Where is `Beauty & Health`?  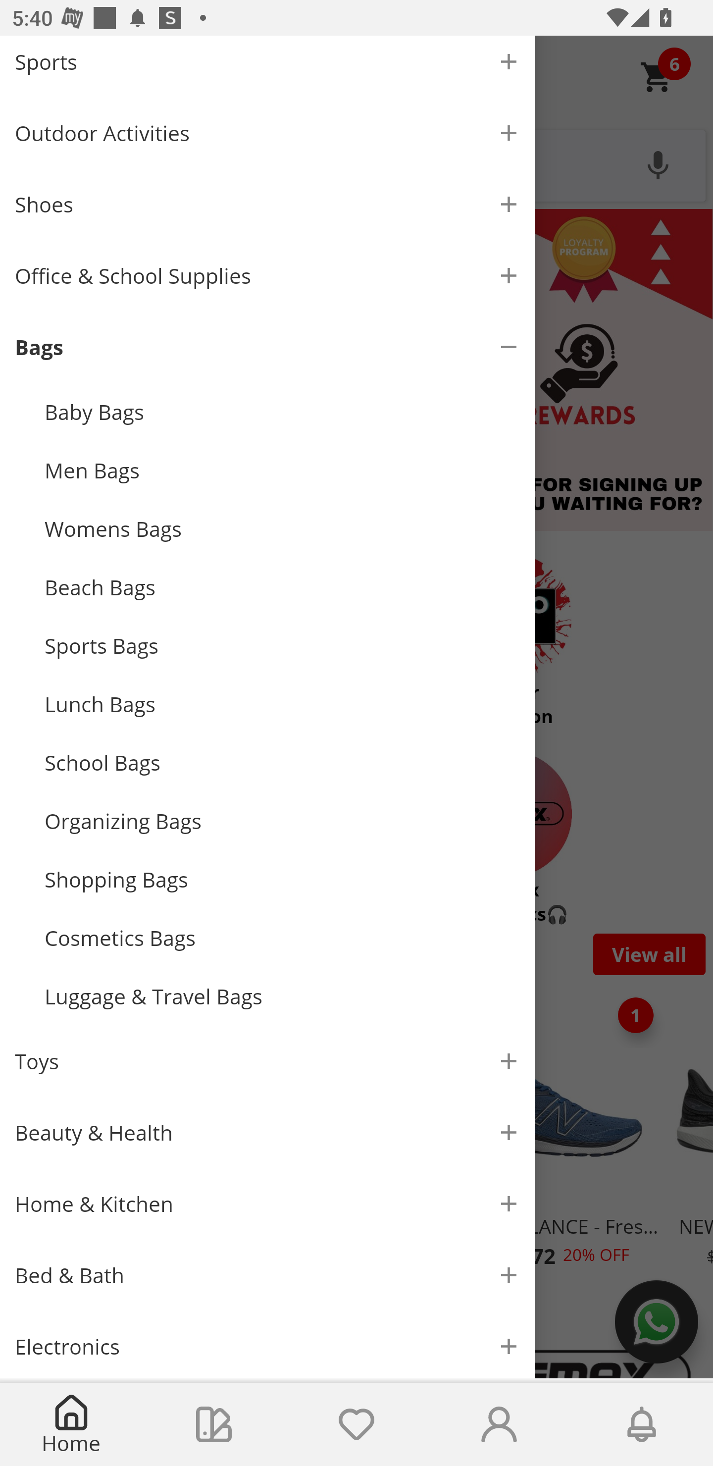 Beauty & Health is located at coordinates (267, 1132).